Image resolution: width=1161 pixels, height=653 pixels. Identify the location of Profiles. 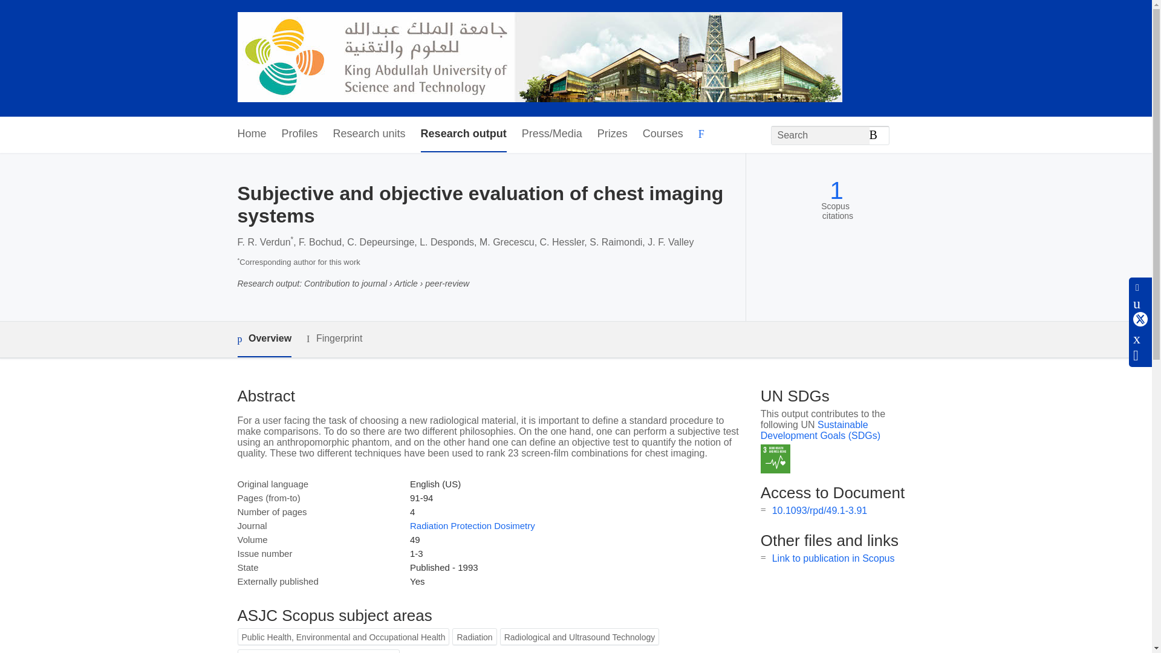
(300, 134).